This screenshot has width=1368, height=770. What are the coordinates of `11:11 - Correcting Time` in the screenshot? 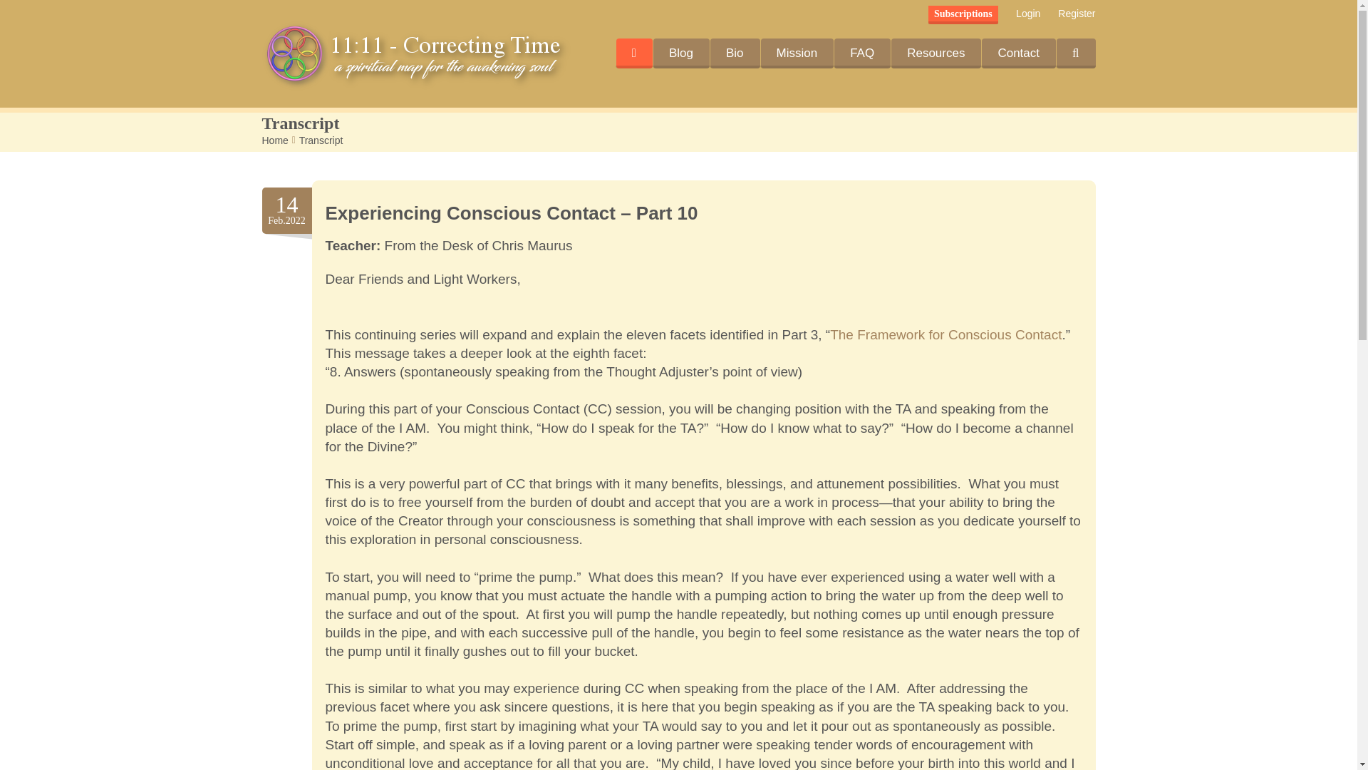 It's located at (418, 56).